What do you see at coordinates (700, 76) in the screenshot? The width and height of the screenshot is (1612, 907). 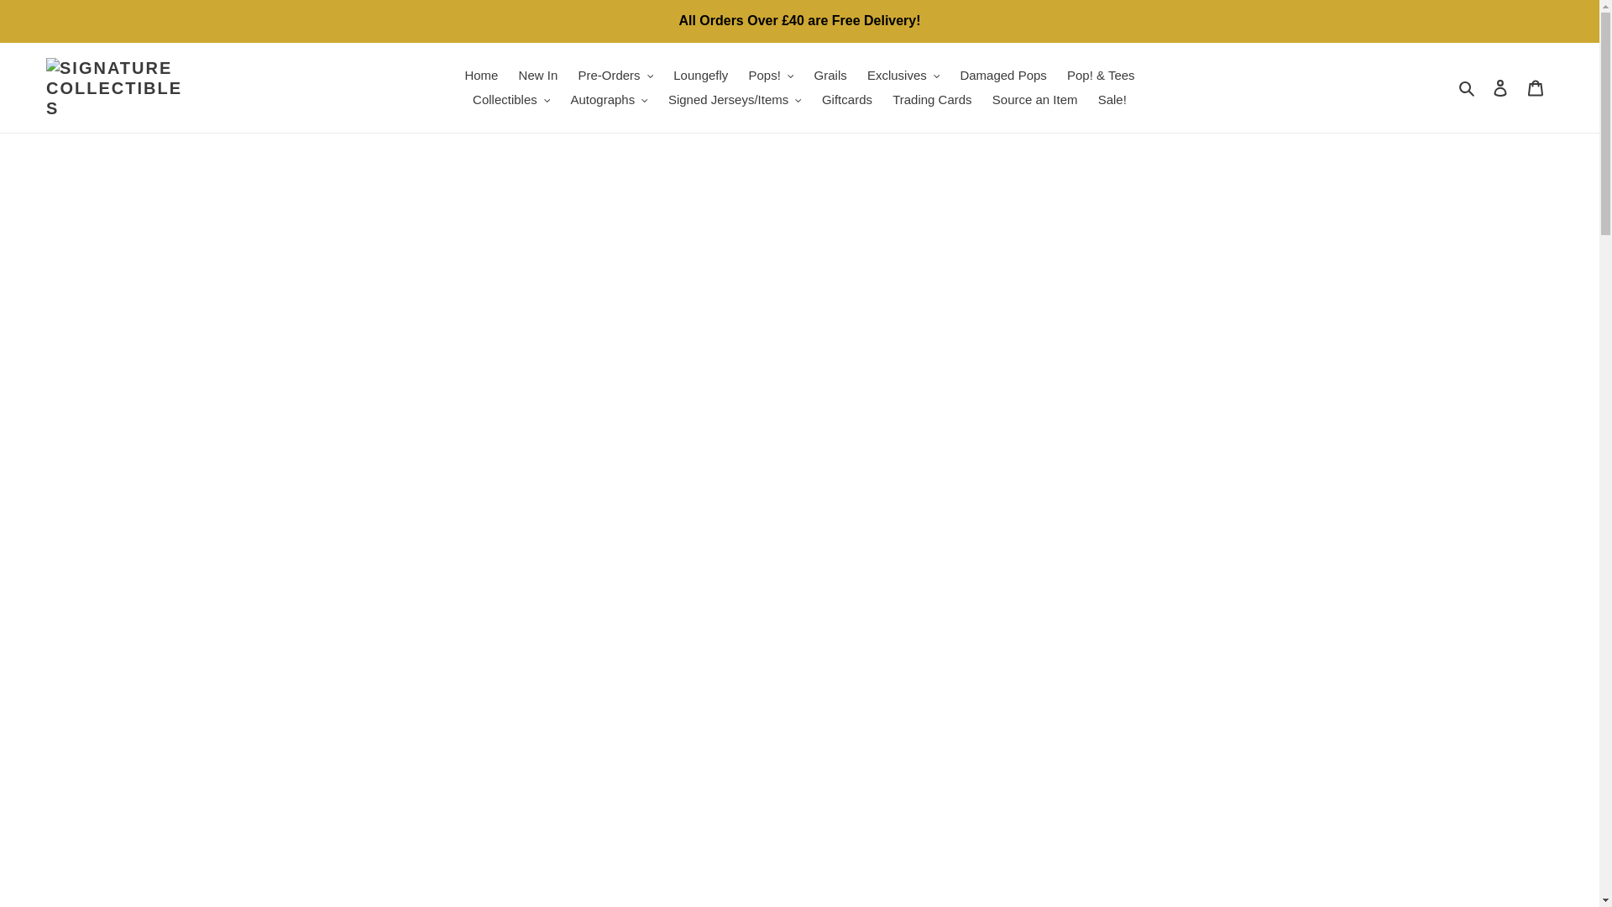 I see `Loungefly` at bounding box center [700, 76].